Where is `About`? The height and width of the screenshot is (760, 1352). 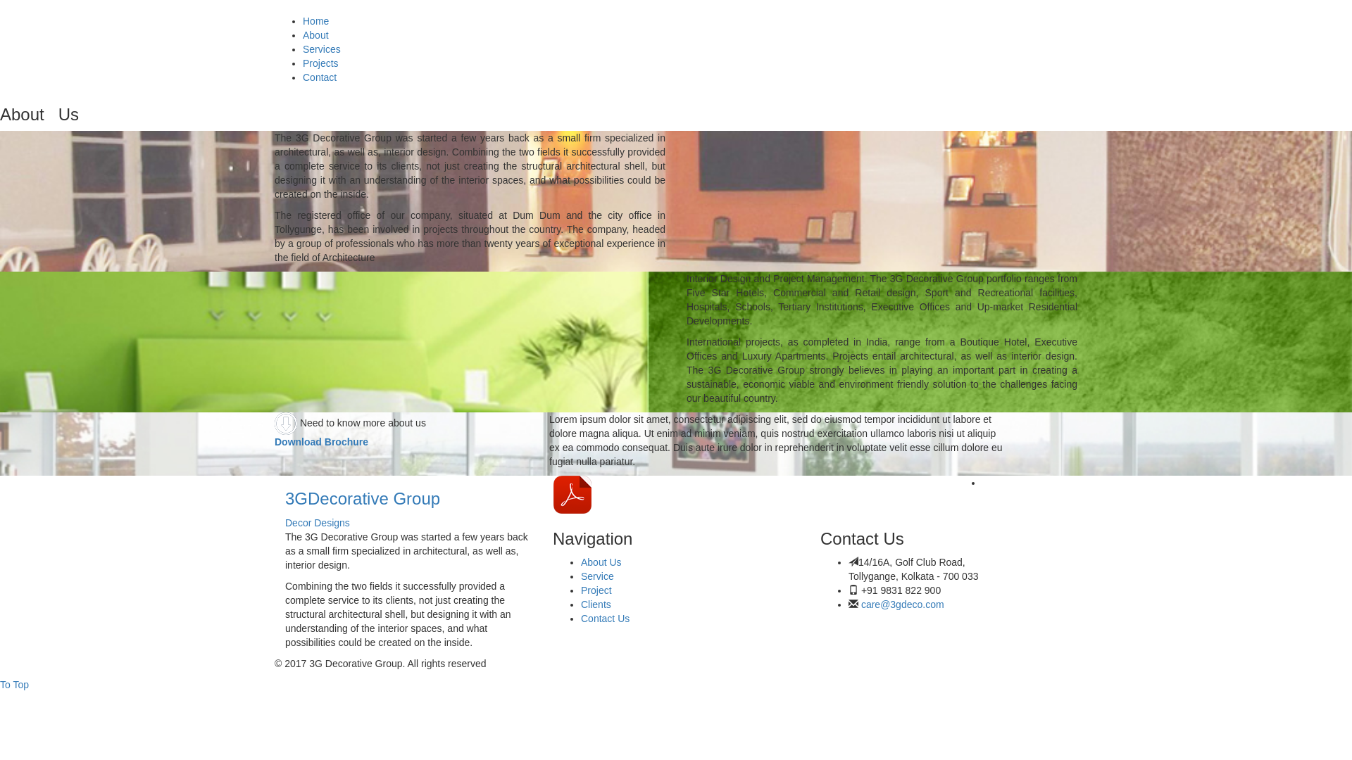
About is located at coordinates (315, 35).